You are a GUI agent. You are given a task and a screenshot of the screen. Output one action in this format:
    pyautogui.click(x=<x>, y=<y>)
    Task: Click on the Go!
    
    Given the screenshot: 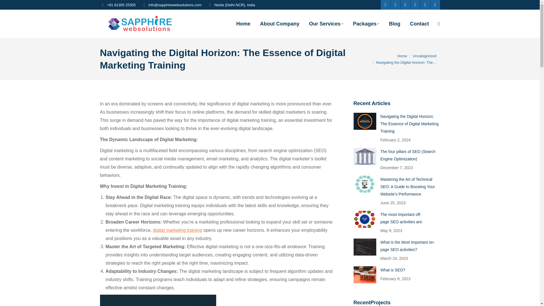 What is the action you would take?
    pyautogui.click(x=9, y=6)
    